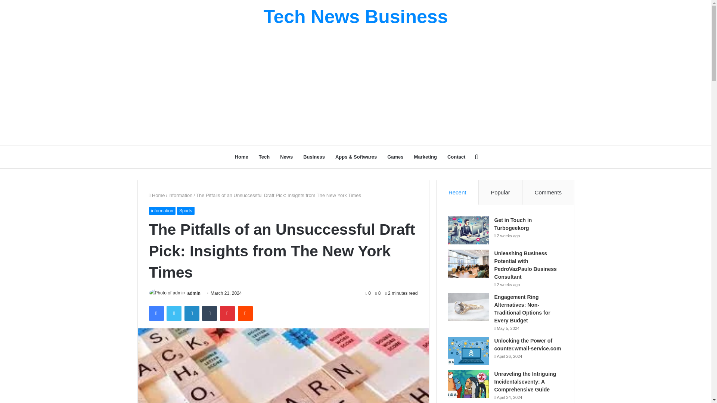 The image size is (717, 403). What do you see at coordinates (174, 313) in the screenshot?
I see `Twitter` at bounding box center [174, 313].